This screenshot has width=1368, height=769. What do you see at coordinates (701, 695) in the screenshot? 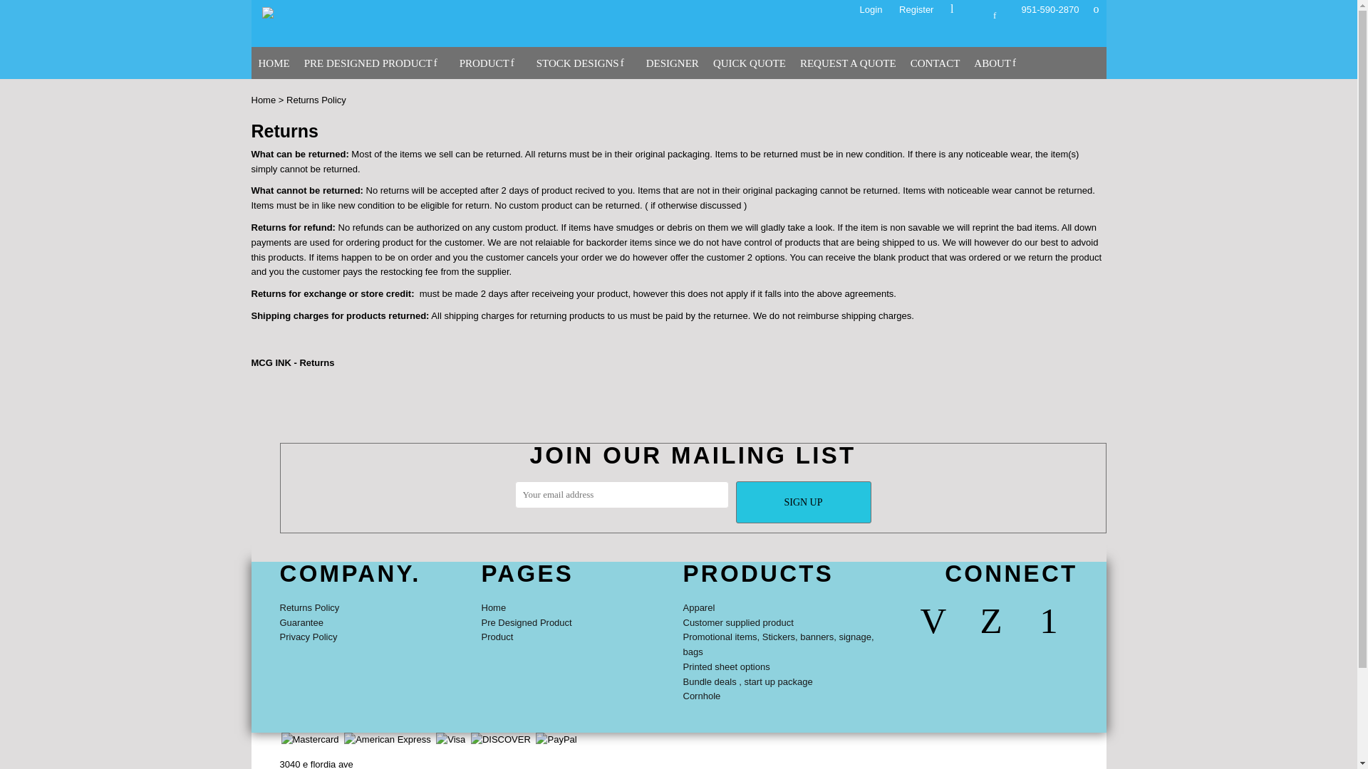
I see `Cornhole` at bounding box center [701, 695].